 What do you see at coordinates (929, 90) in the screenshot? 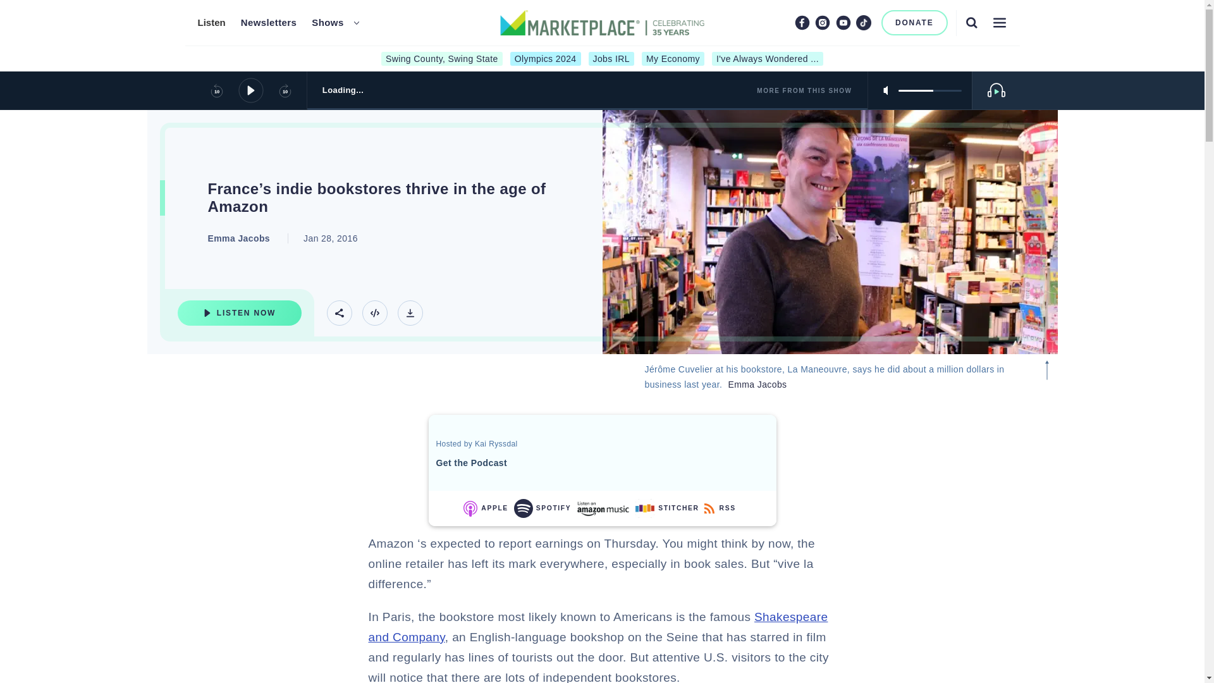
I see `5` at bounding box center [929, 90].